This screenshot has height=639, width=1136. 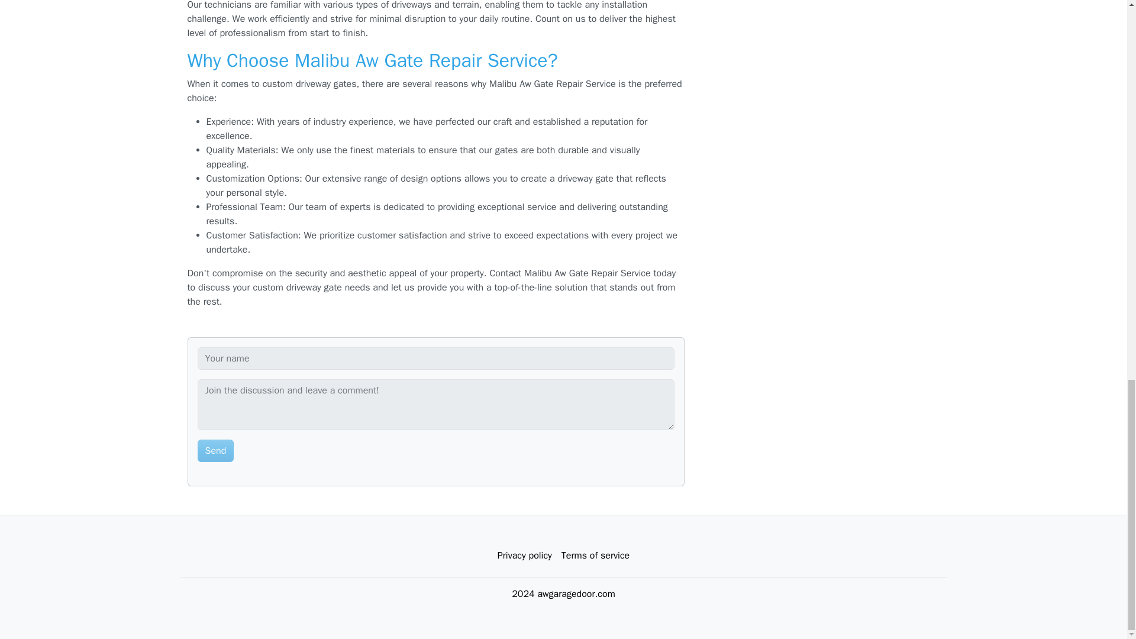 I want to click on Send, so click(x=215, y=451).